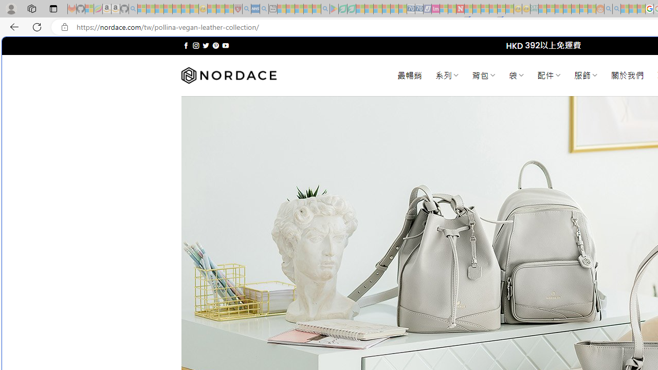 This screenshot has height=370, width=658. I want to click on Follow on Facebook, so click(186, 45).